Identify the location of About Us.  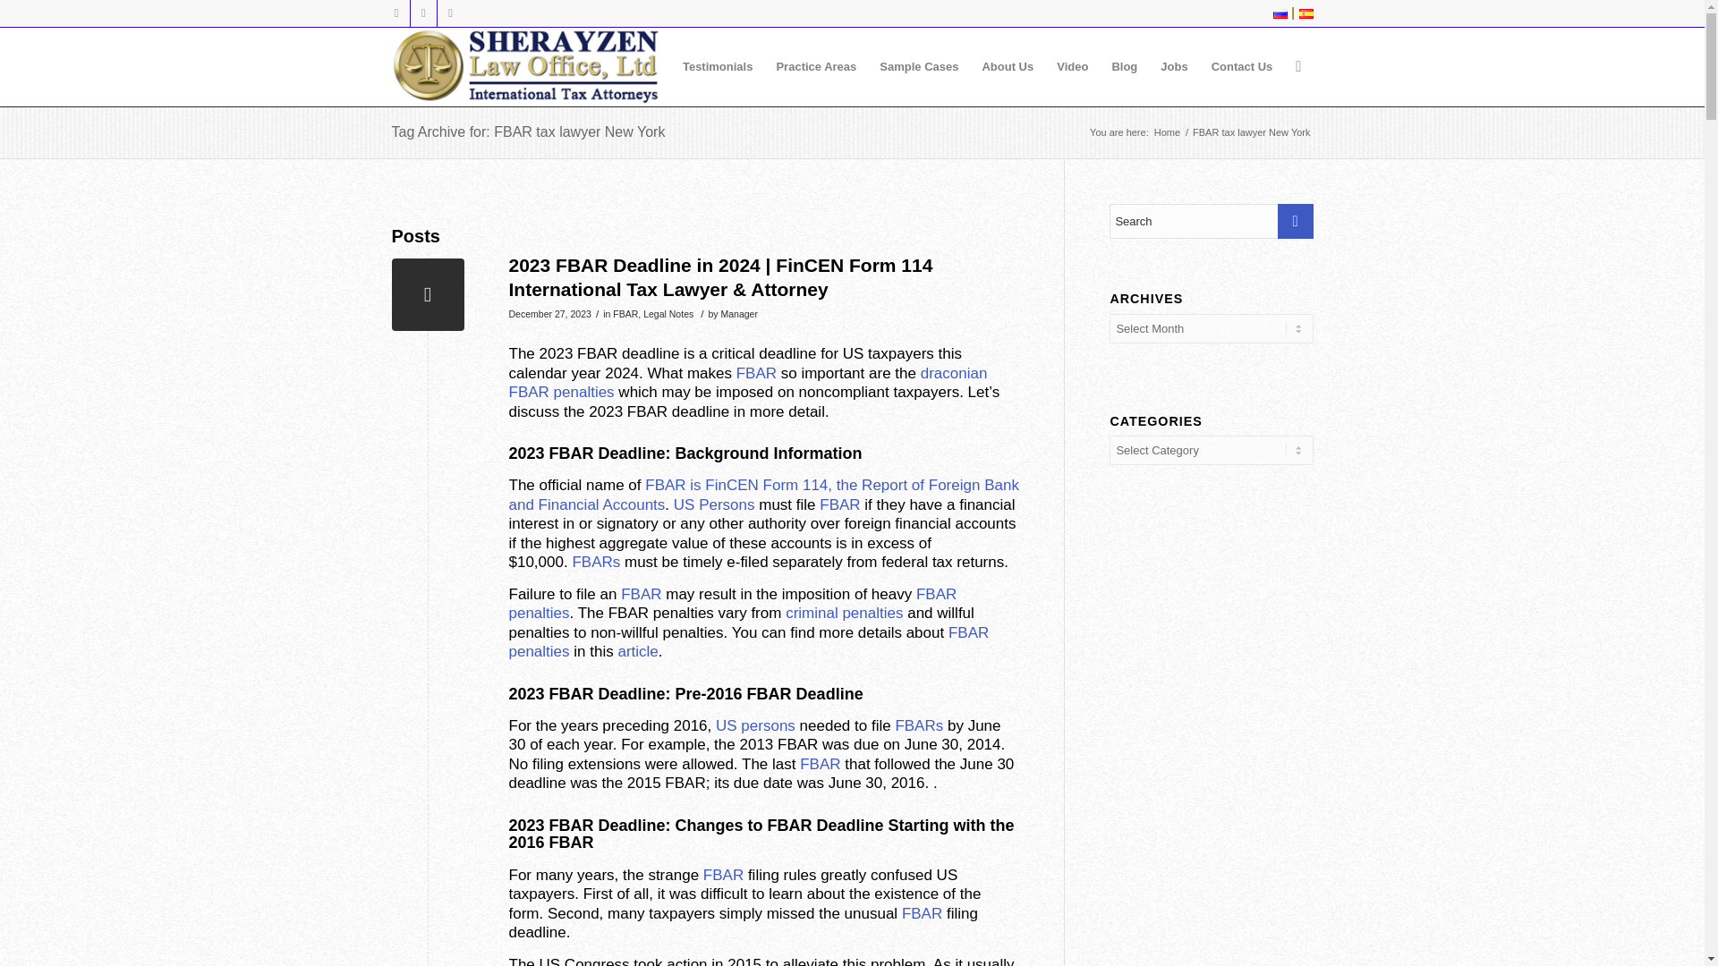
(1008, 66).